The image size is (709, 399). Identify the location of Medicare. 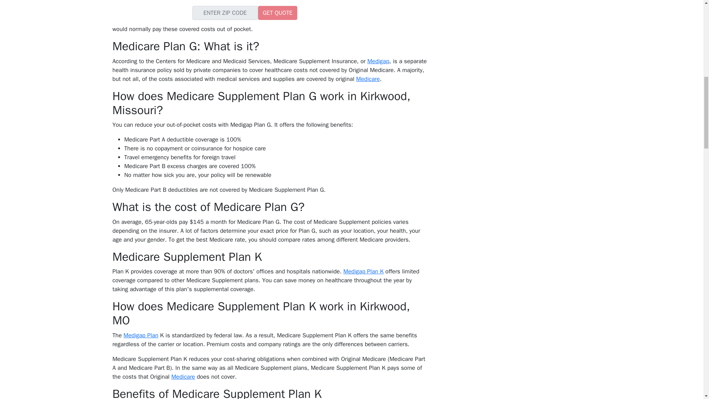
(183, 377).